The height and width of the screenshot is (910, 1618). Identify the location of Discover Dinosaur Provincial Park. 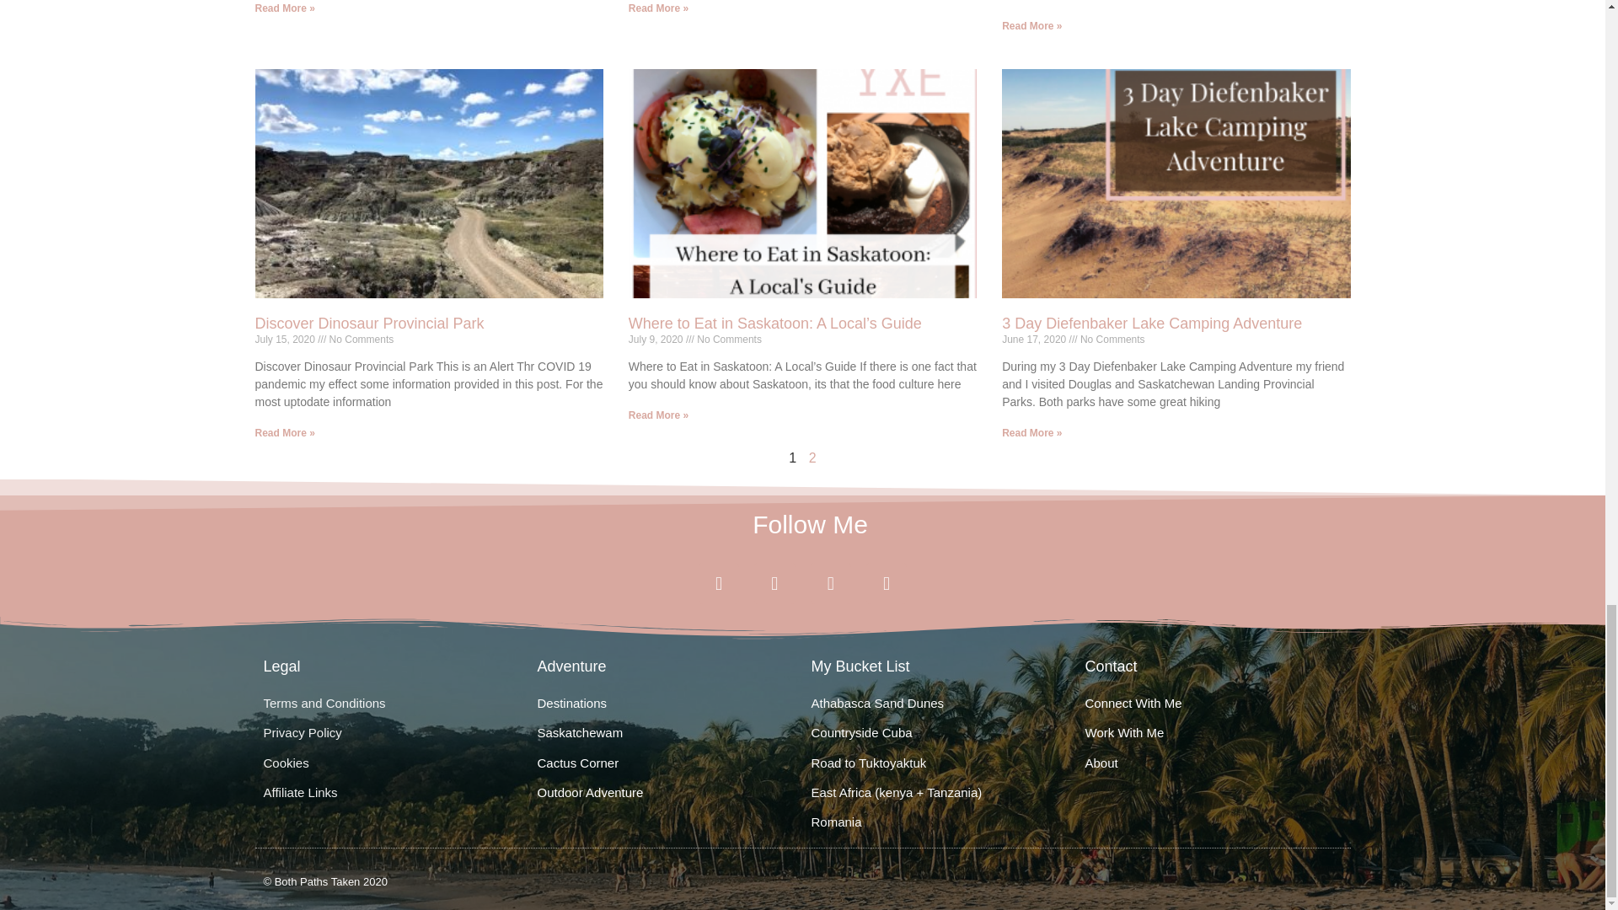
(369, 324).